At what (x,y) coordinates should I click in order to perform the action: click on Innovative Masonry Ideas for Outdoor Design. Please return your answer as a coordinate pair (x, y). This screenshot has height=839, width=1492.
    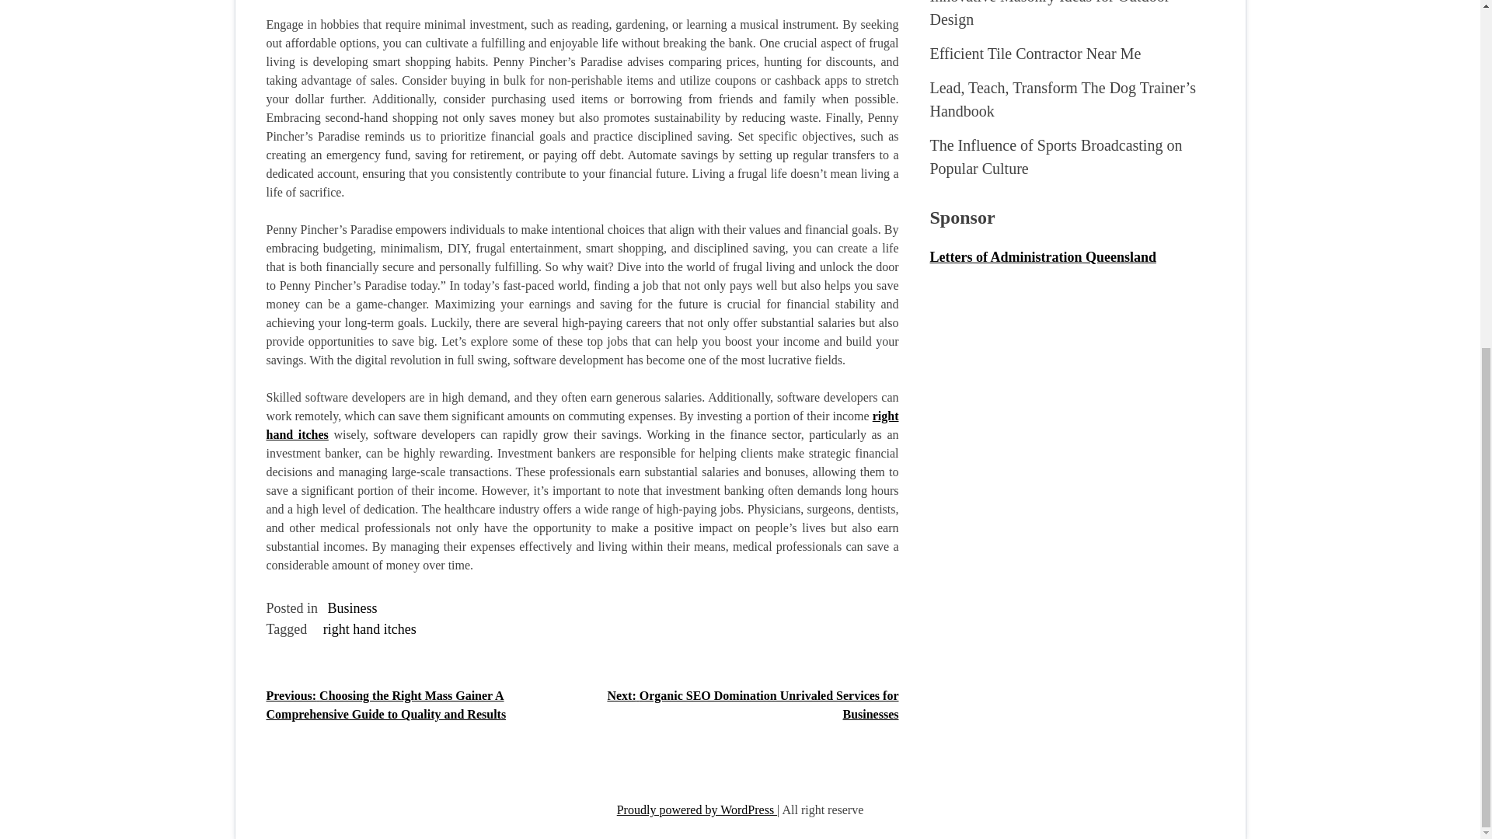
    Looking at the image, I should click on (1049, 14).